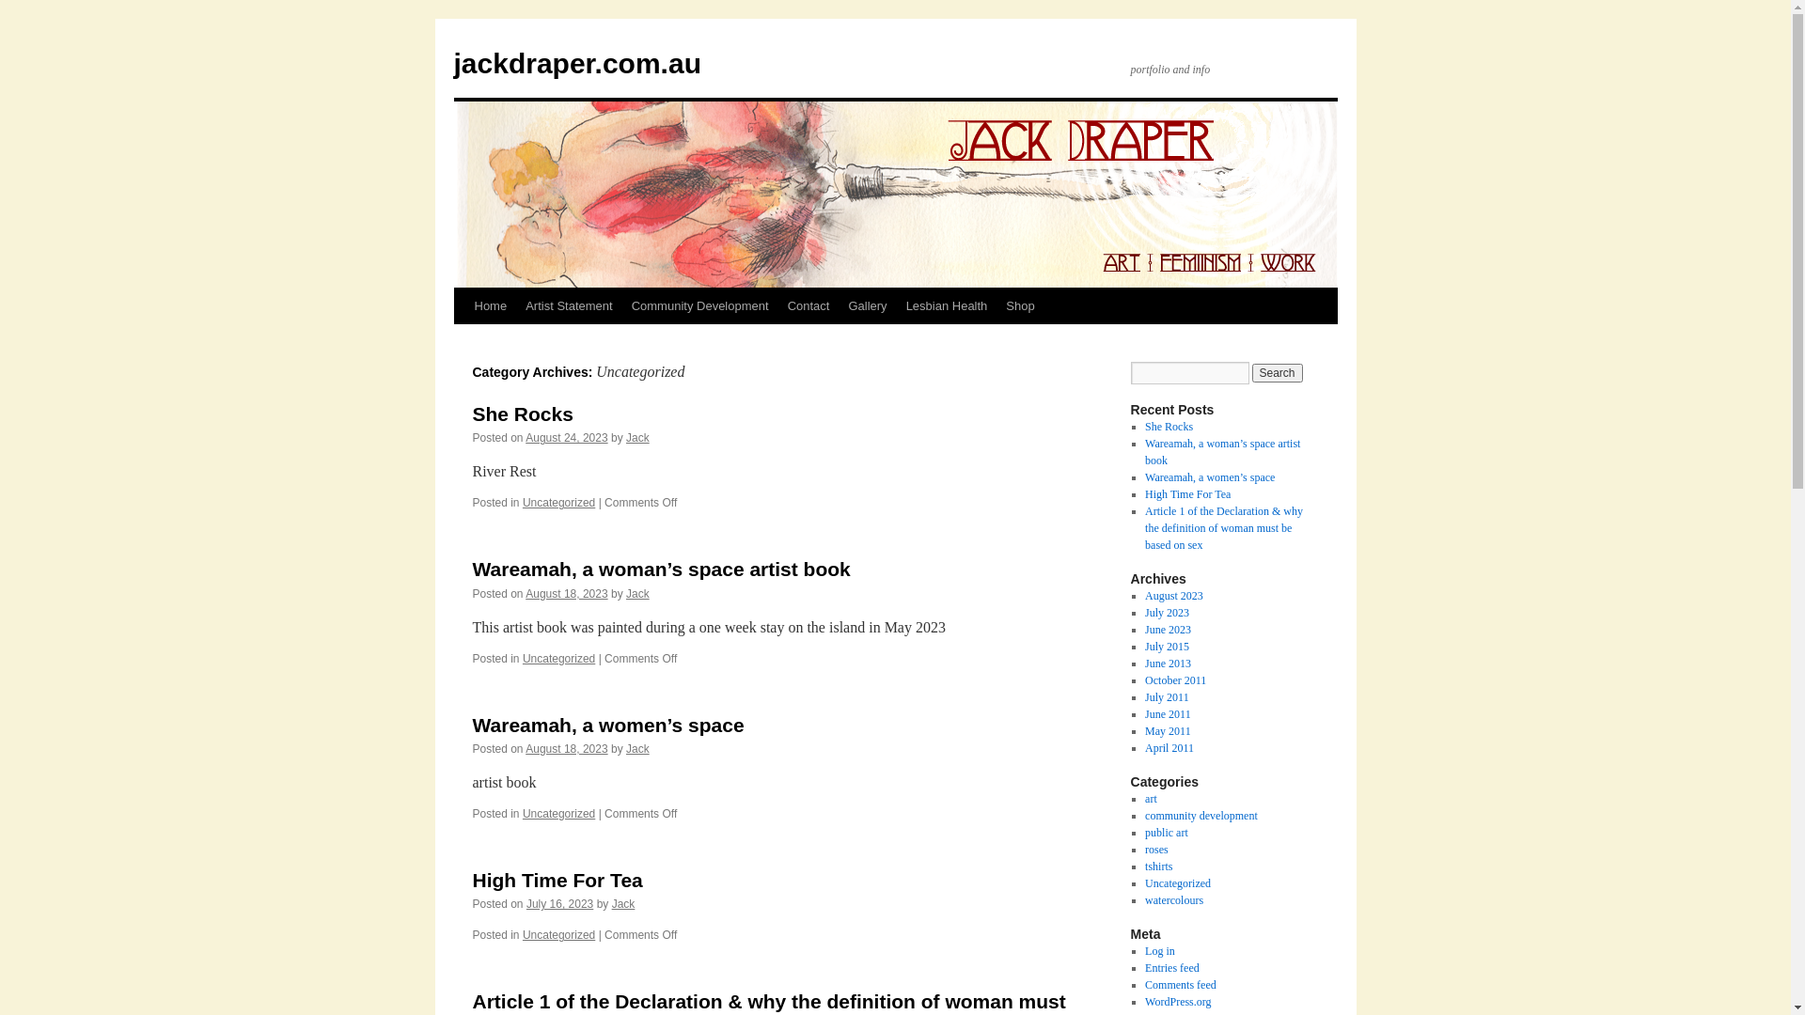 The width and height of the screenshot is (1805, 1015). What do you see at coordinates (1156, 850) in the screenshot?
I see `roses` at bounding box center [1156, 850].